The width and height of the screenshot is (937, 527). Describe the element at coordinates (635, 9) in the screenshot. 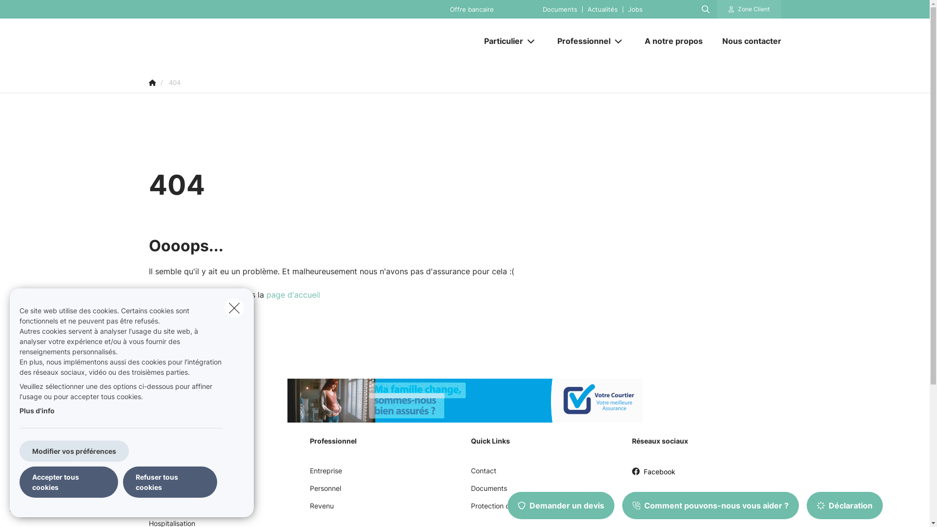

I see `Jobs` at that location.